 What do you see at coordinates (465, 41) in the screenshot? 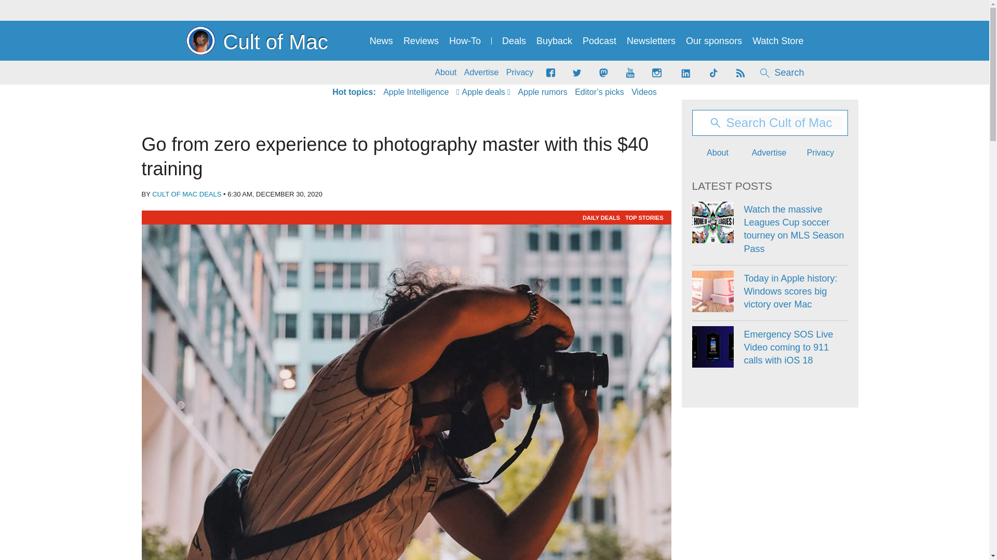
I see `How-To` at bounding box center [465, 41].